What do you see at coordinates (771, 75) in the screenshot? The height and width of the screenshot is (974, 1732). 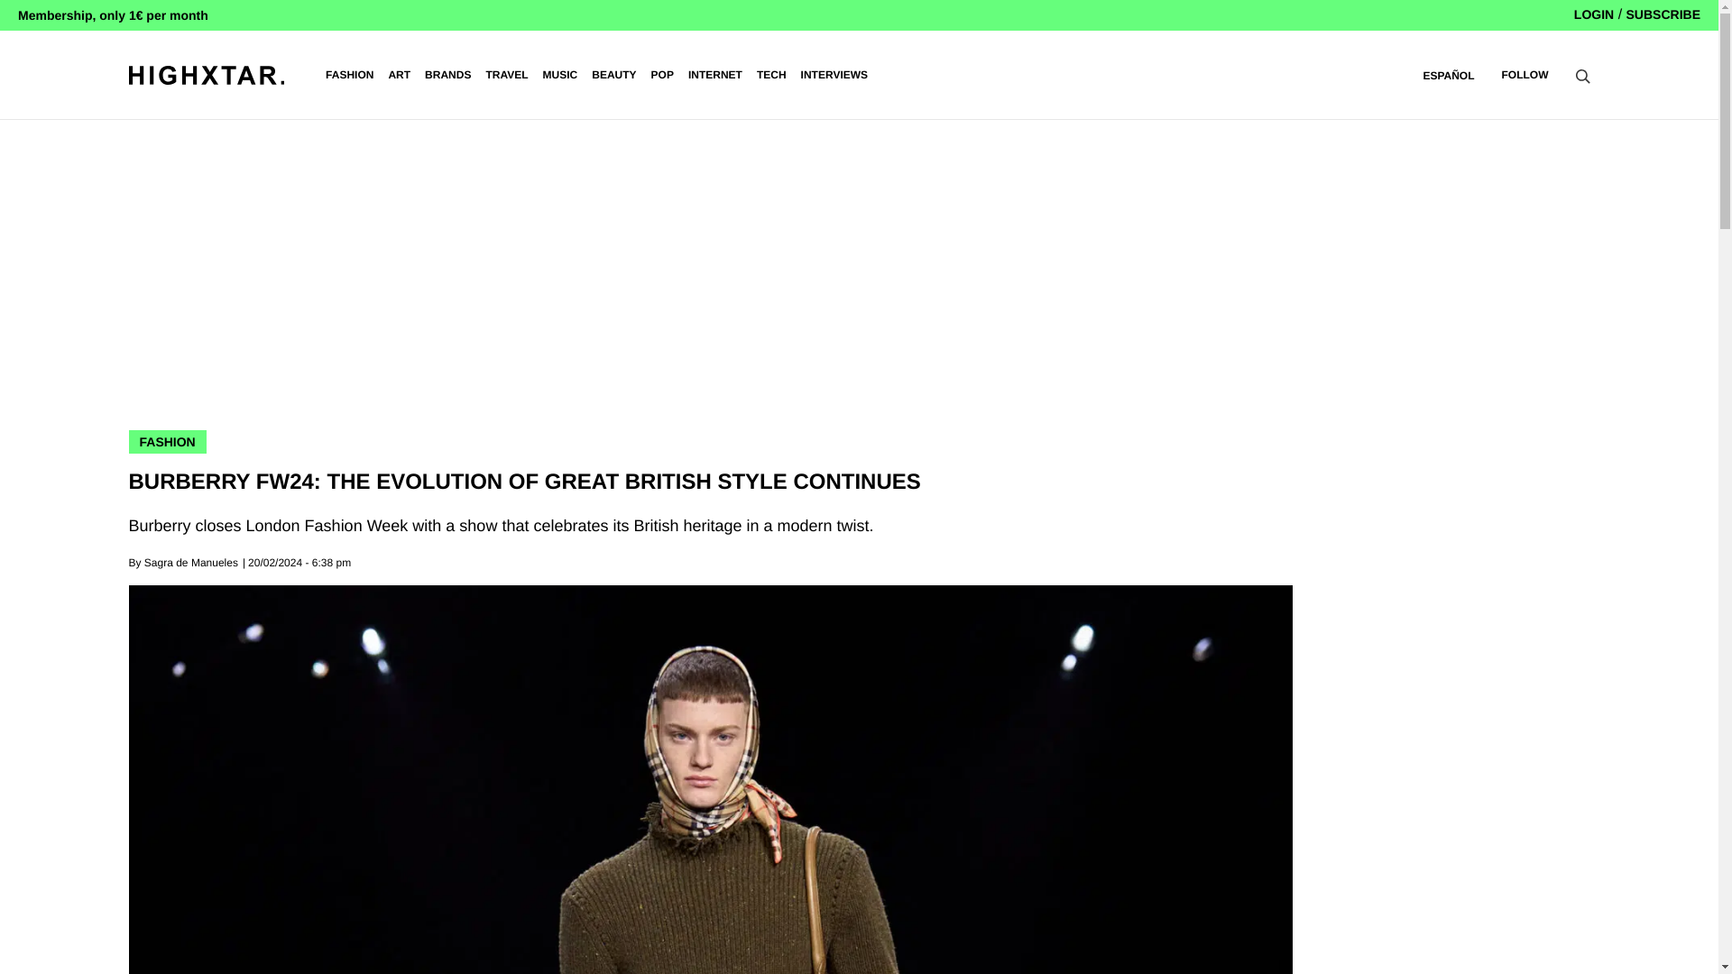 I see `TECH` at bounding box center [771, 75].